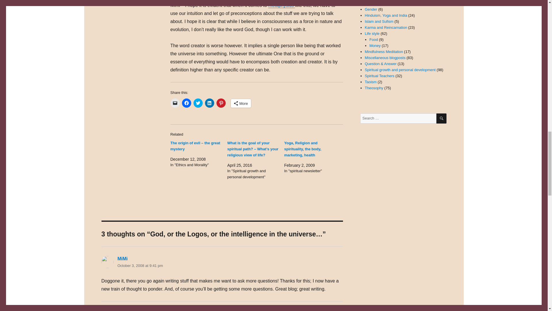 This screenshot has width=552, height=311. I want to click on metaphysics, so click(281, 5).